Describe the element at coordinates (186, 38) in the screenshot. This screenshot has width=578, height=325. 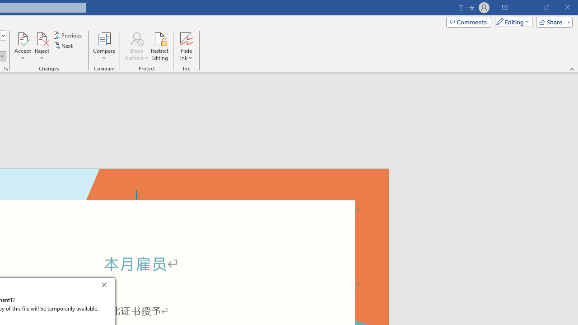
I see `Hide Ink` at that location.